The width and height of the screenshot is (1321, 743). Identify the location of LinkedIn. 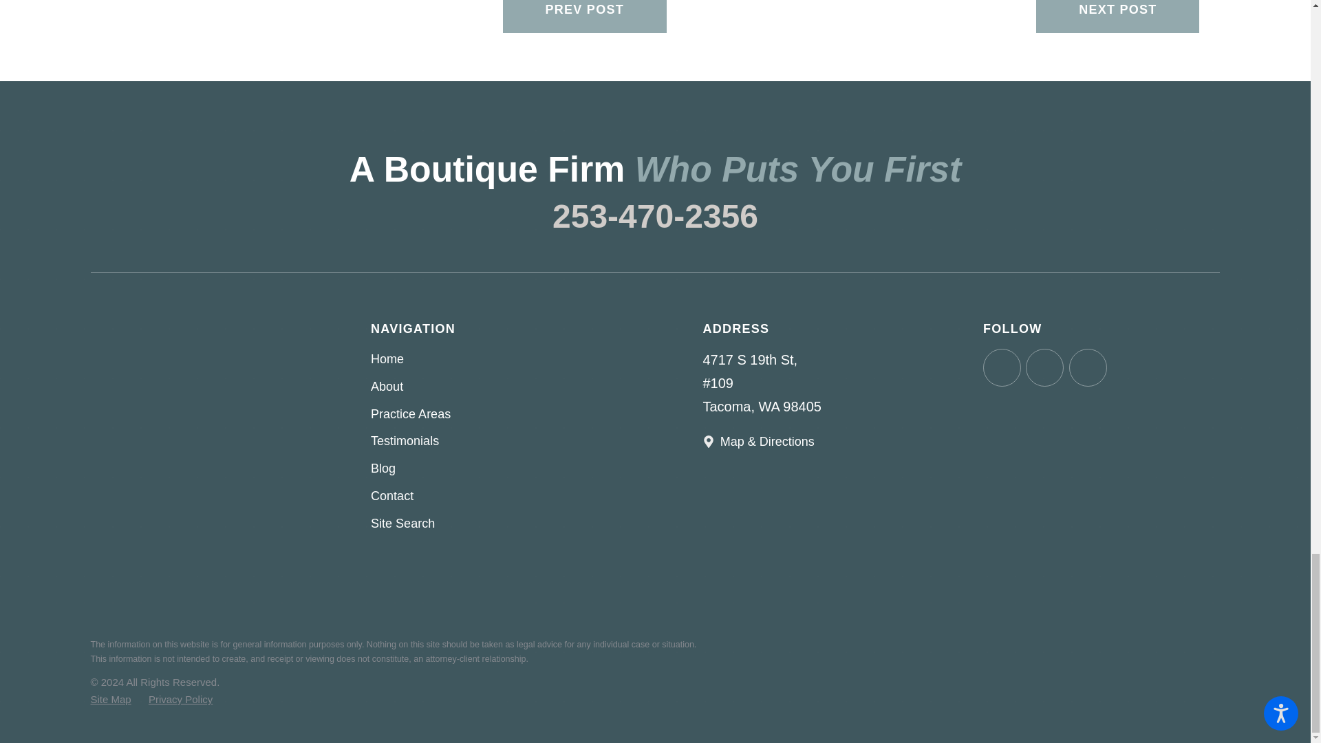
(1044, 367).